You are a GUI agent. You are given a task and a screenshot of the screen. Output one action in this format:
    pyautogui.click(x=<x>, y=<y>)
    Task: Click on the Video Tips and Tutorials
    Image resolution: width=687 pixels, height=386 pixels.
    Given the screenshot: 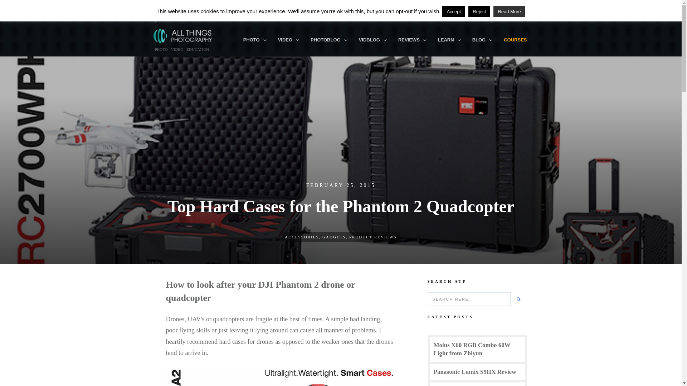 What is the action you would take?
    pyautogui.click(x=289, y=40)
    